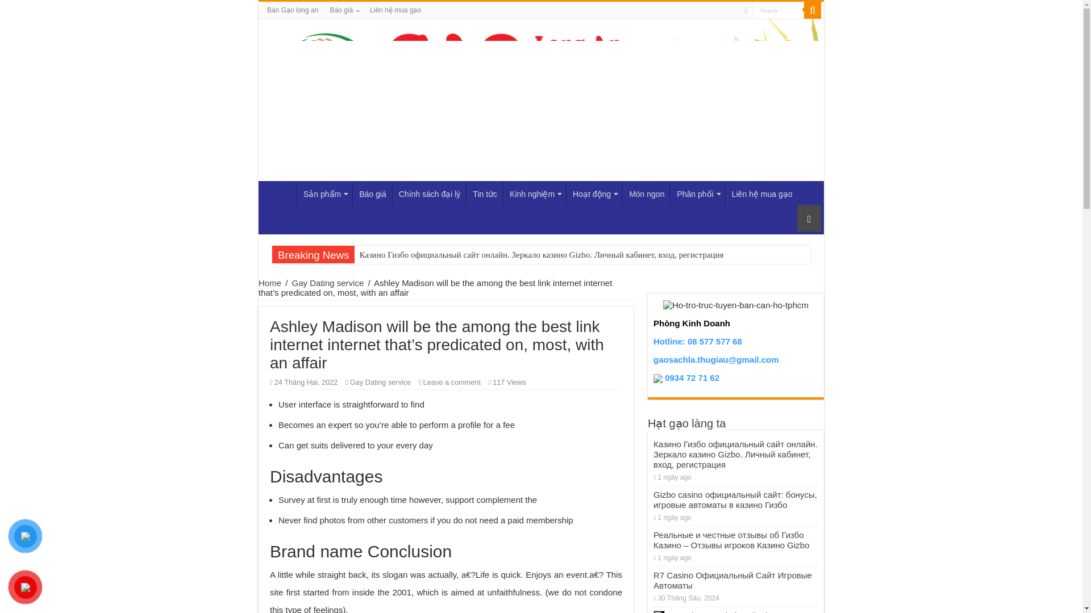 The width and height of the screenshot is (1091, 613). What do you see at coordinates (813, 10) in the screenshot?
I see `Search` at bounding box center [813, 10].